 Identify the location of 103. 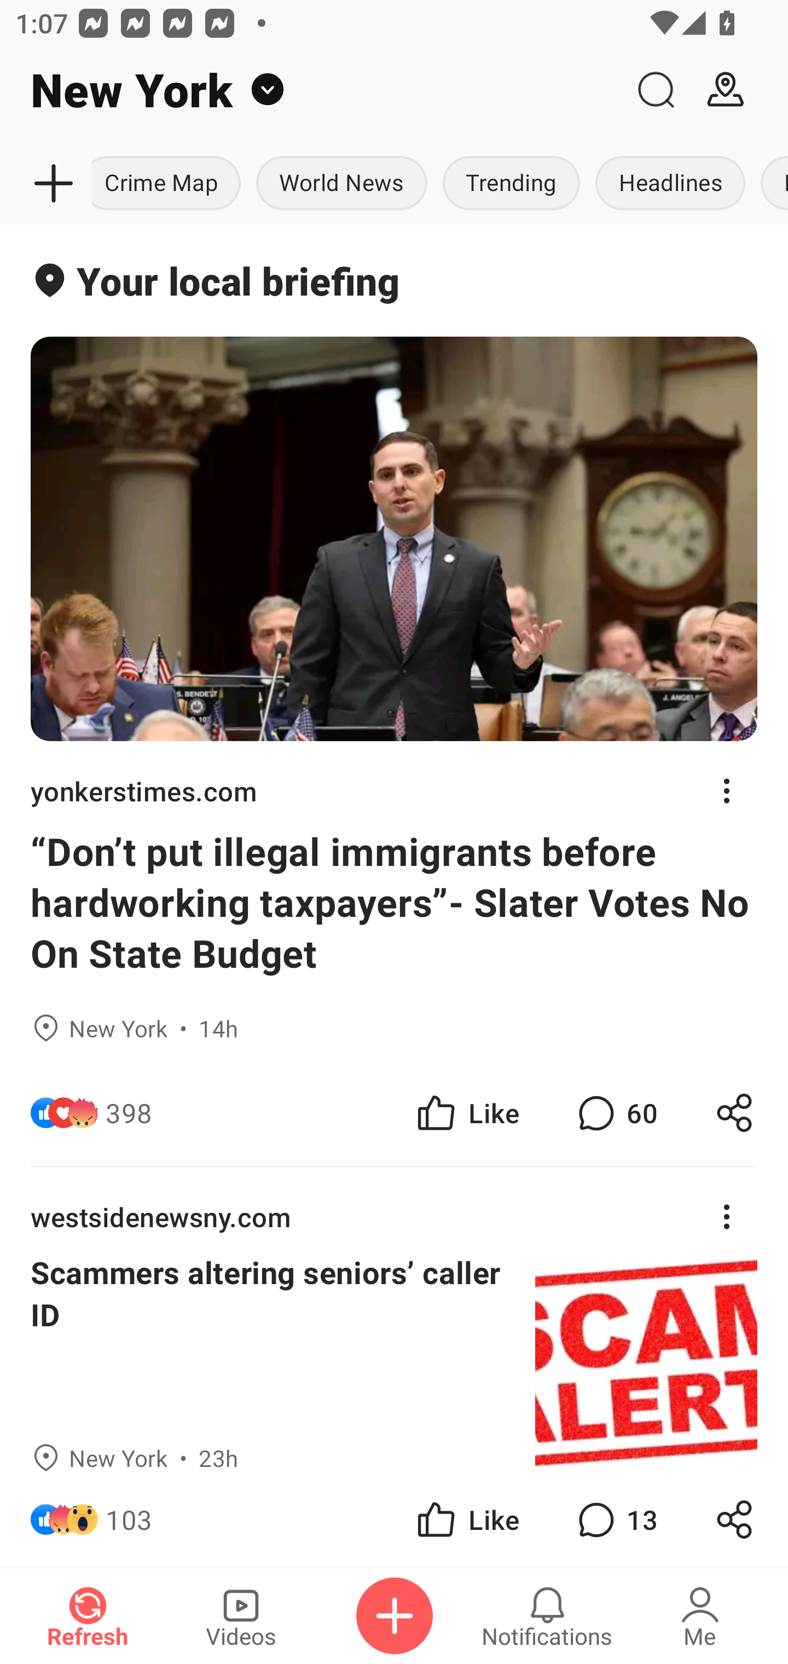
(129, 1519).